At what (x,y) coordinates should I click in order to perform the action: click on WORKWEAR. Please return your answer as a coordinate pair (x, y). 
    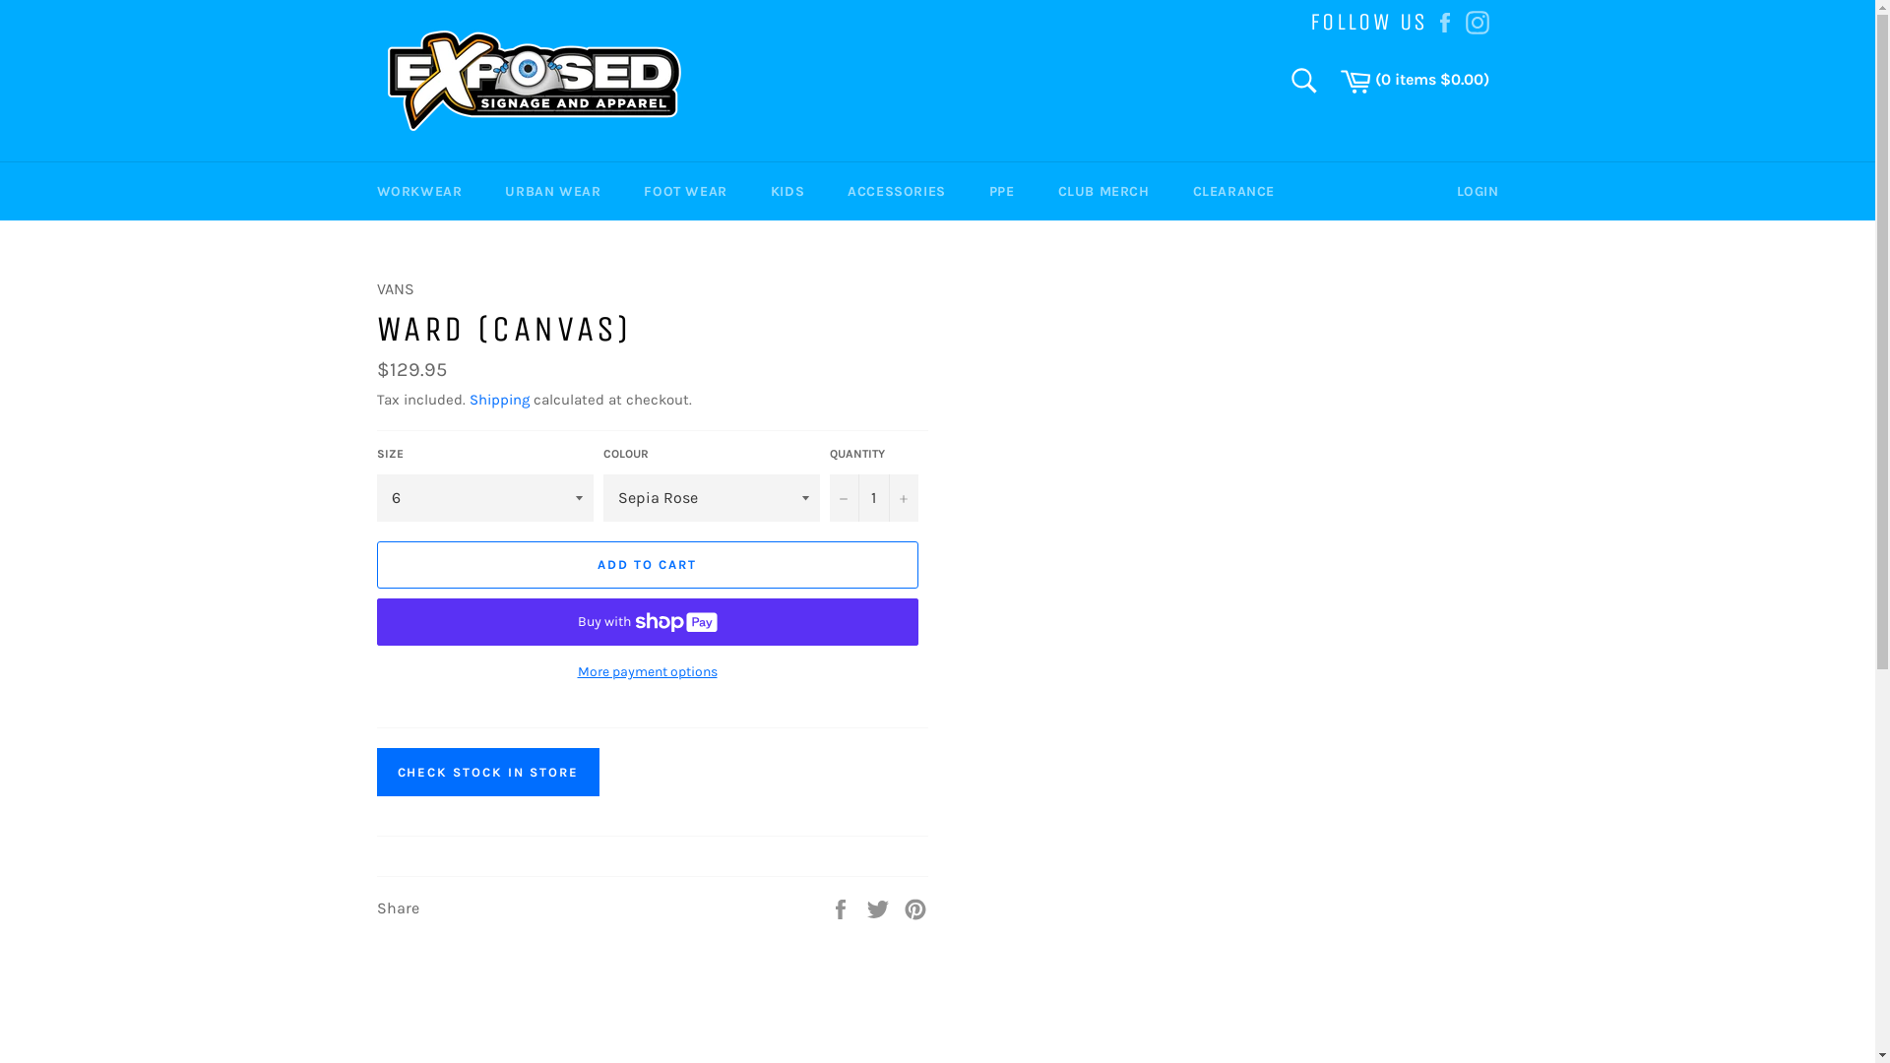
    Looking at the image, I should click on (419, 191).